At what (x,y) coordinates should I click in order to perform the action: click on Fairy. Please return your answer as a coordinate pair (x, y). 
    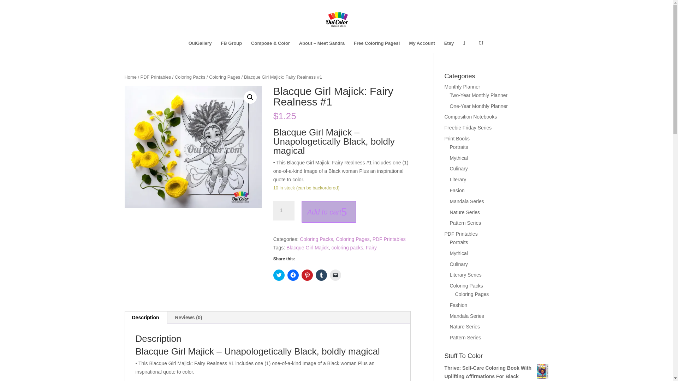
    Looking at the image, I should click on (371, 248).